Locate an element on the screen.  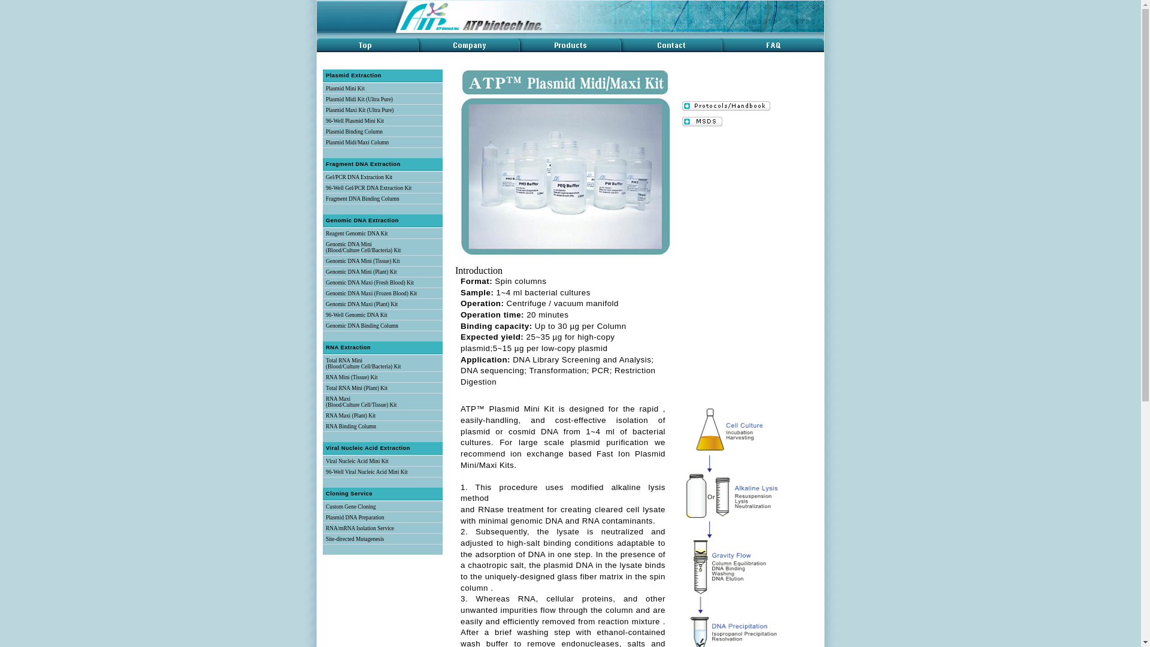
Viral Nucleic Acid Mini Kit is located at coordinates (357, 461).